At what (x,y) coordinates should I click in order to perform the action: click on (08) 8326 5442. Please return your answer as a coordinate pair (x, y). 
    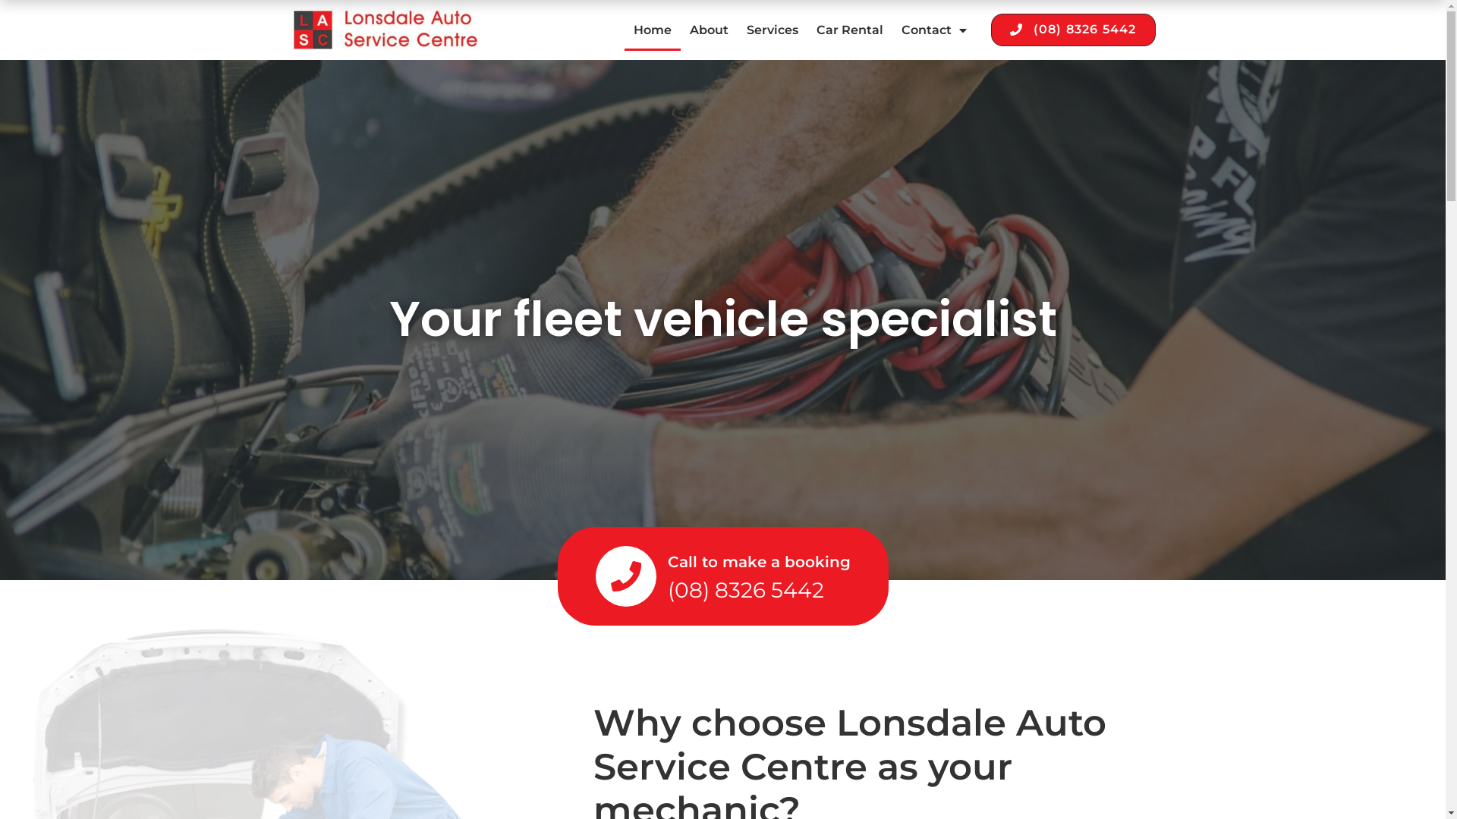
    Looking at the image, I should click on (746, 590).